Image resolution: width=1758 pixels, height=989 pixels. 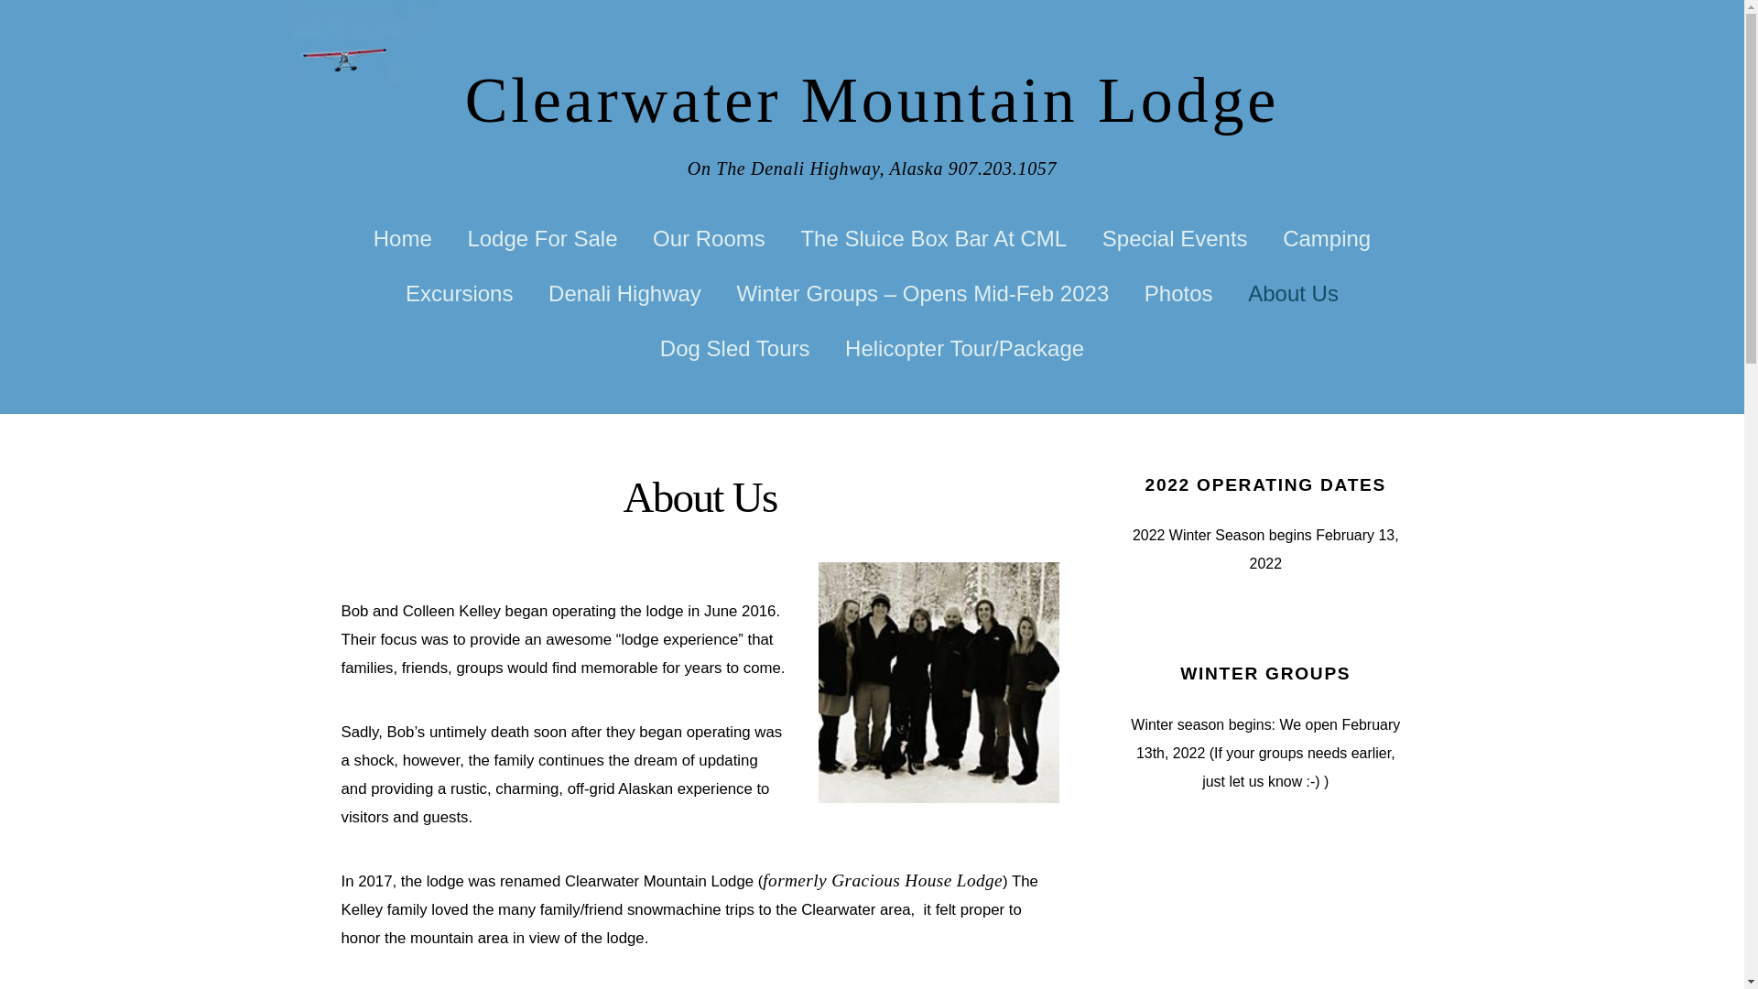 I want to click on Special Events, so click(x=1174, y=238).